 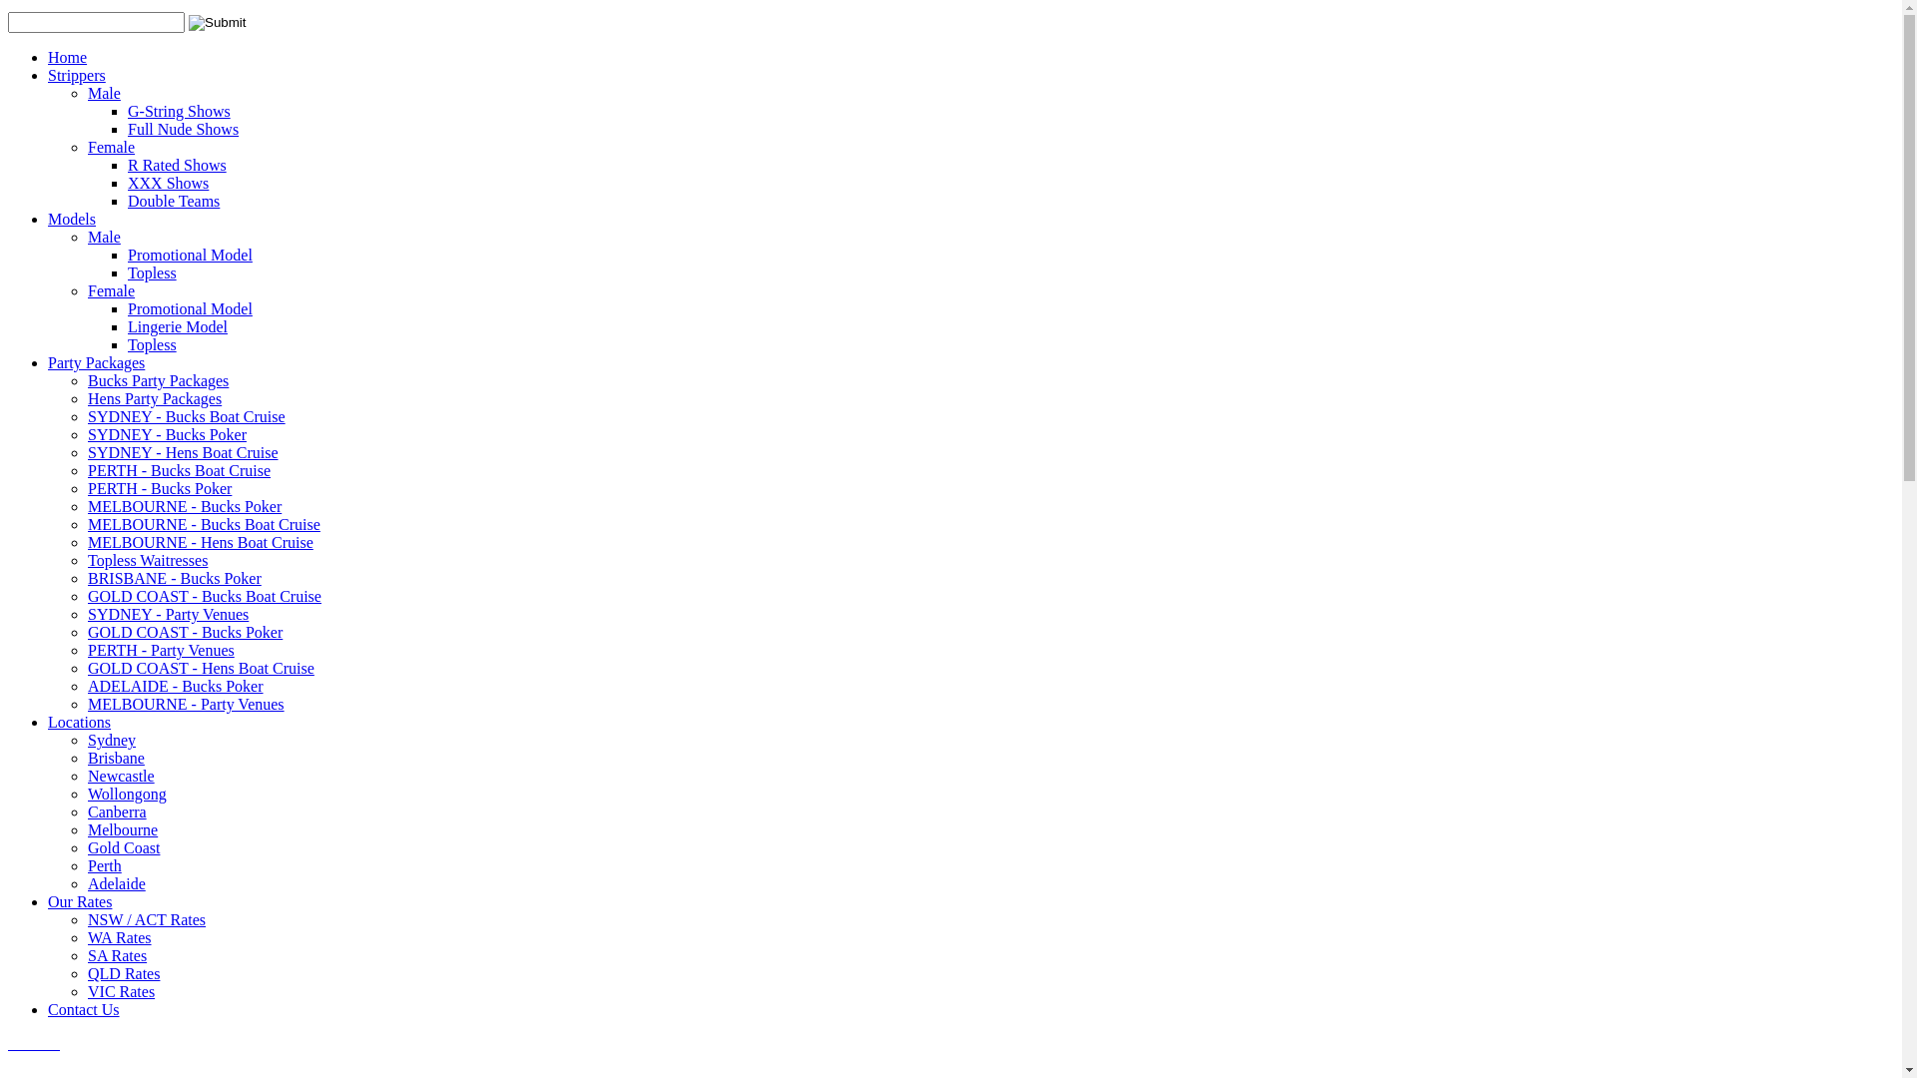 I want to click on Perth, so click(x=105, y=866).